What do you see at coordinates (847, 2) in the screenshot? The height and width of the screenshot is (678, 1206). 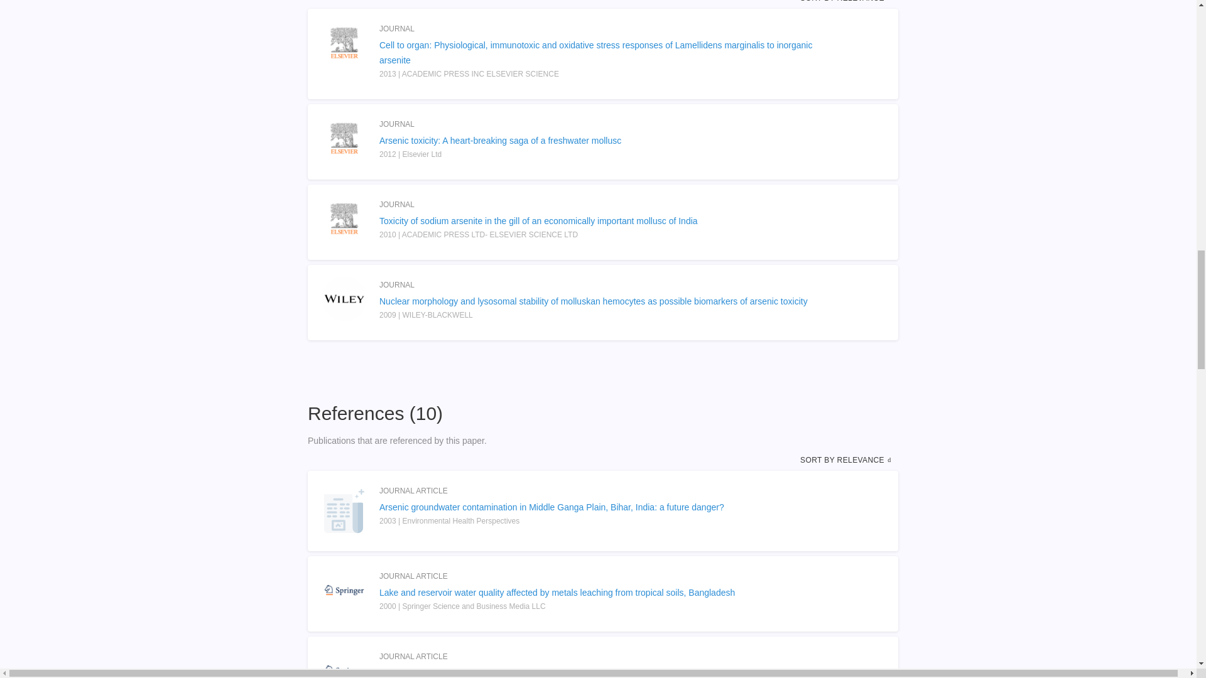 I see `SORT BY RELEVANCE` at bounding box center [847, 2].